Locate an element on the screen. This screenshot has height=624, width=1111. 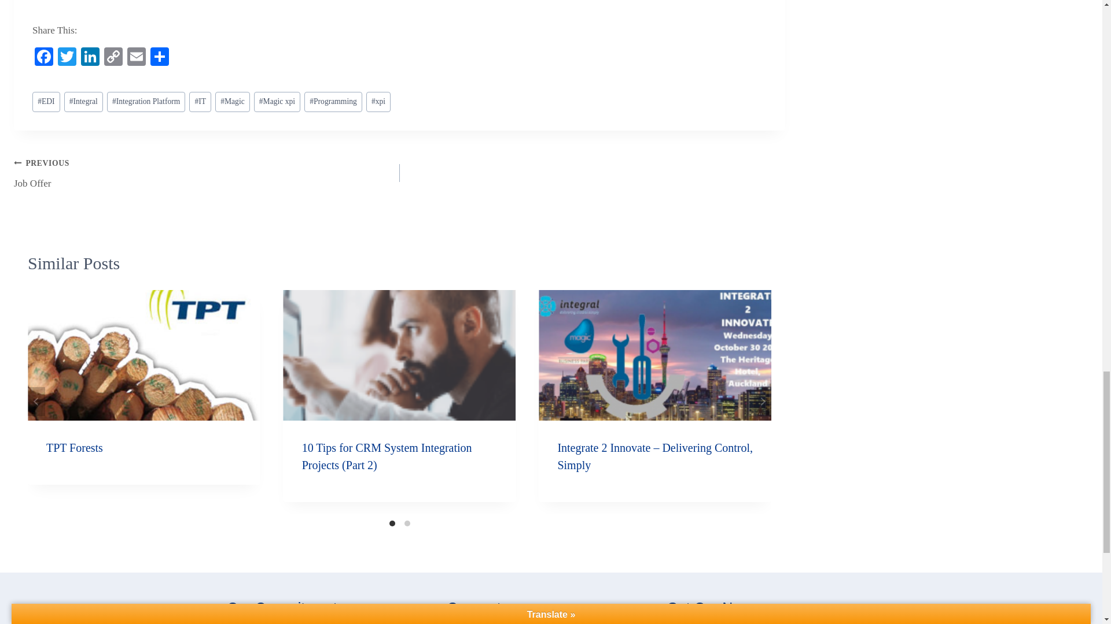
Twitter is located at coordinates (67, 58).